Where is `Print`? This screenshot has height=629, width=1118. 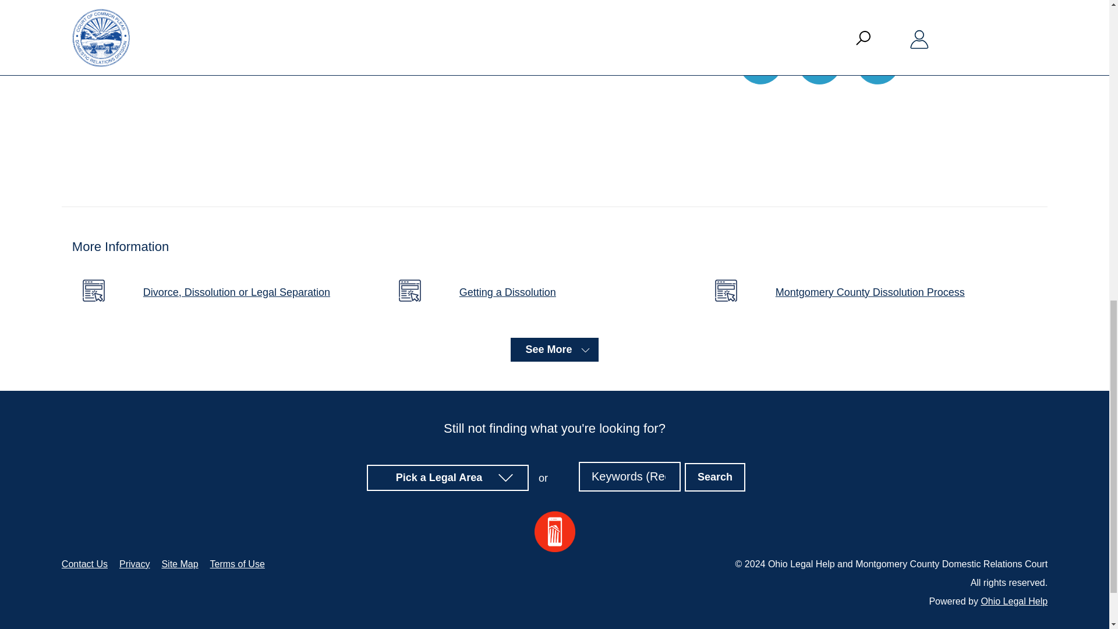 Print is located at coordinates (820, 62).